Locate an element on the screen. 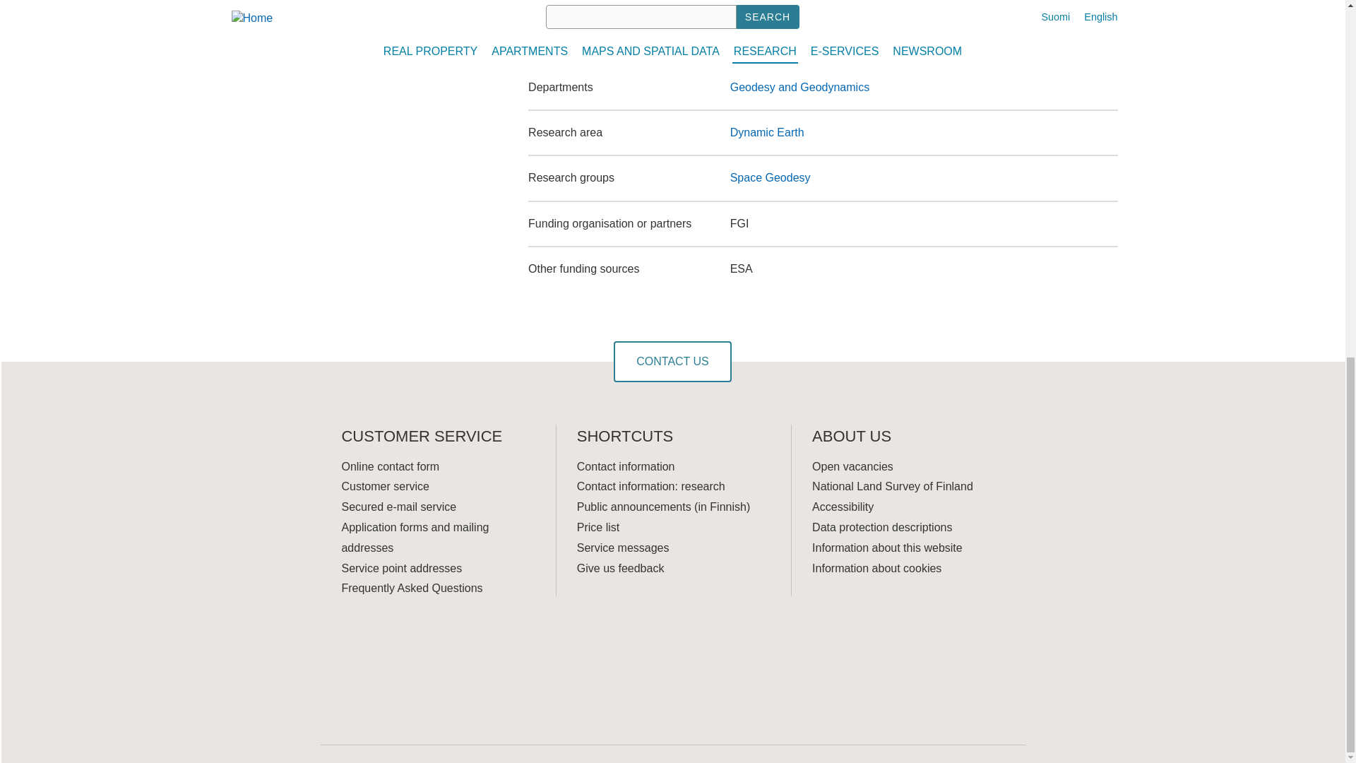 This screenshot has height=763, width=1356. Visit us on Facebook is located at coordinates (352, 649).